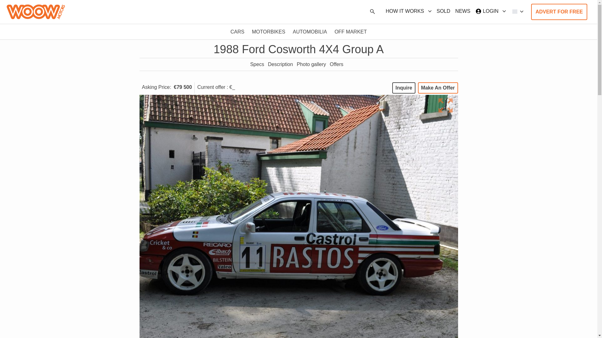 The width and height of the screenshot is (602, 338). I want to click on SOLD, so click(462, 11).